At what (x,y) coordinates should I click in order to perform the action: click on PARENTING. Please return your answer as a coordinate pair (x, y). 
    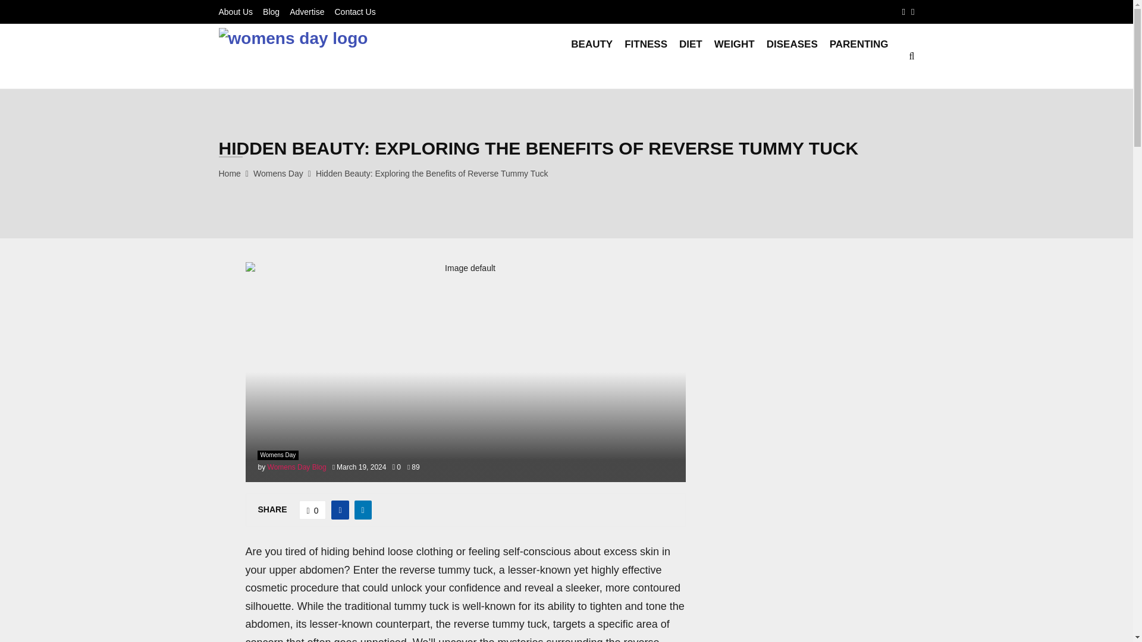
    Looking at the image, I should click on (859, 56).